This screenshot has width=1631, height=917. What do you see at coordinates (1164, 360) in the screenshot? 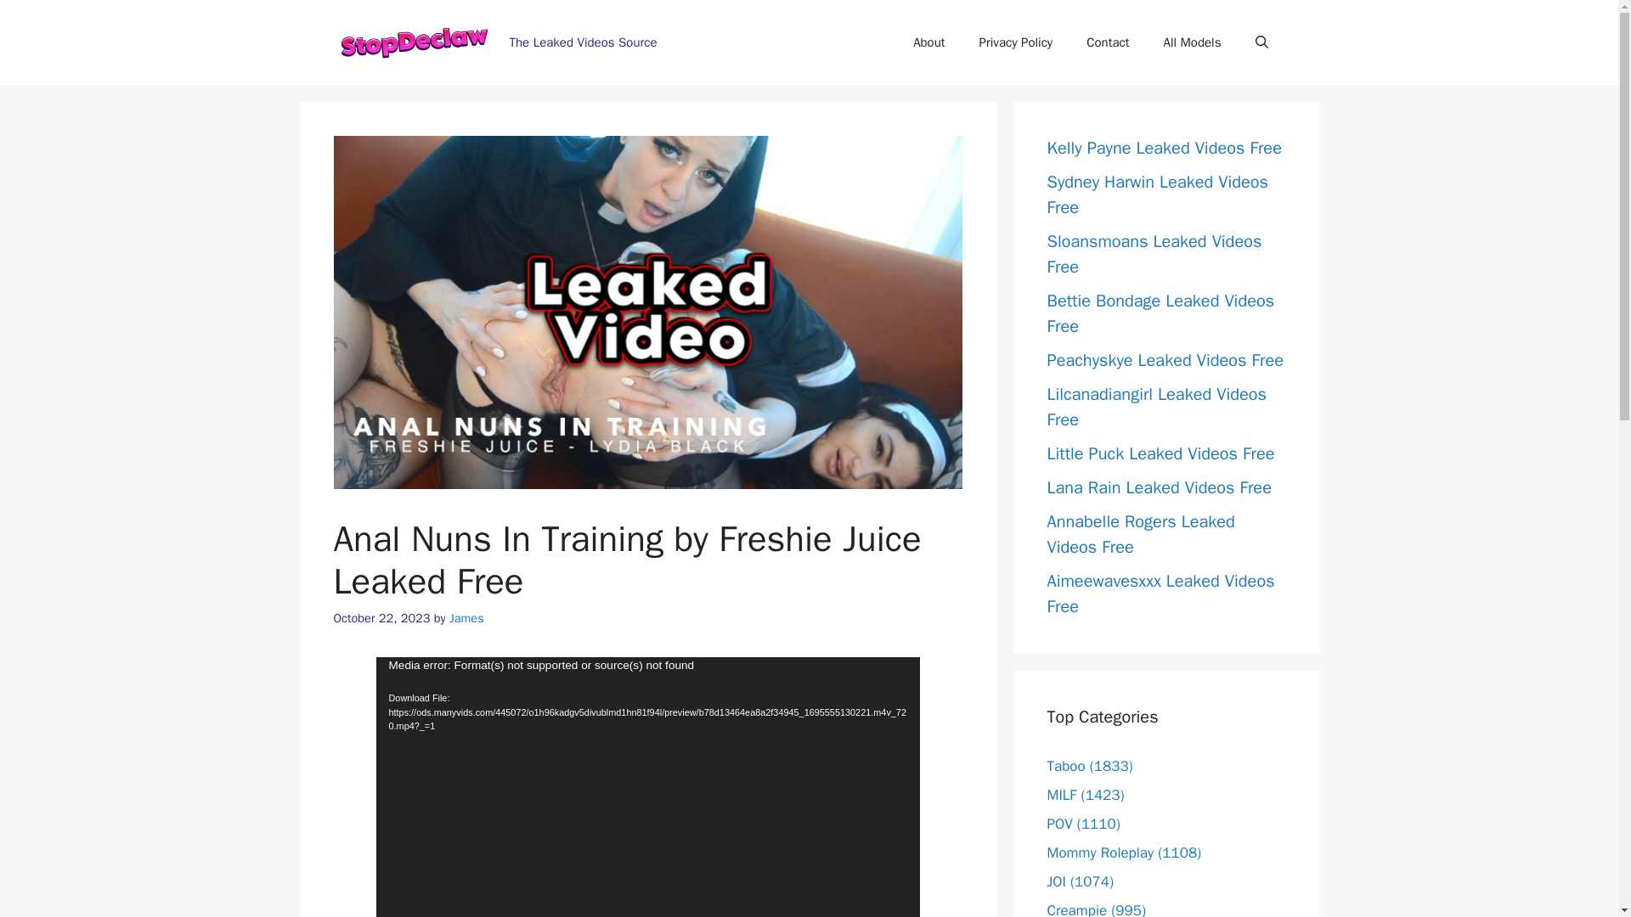
I see `Peachyskye Leaked Videos Free` at bounding box center [1164, 360].